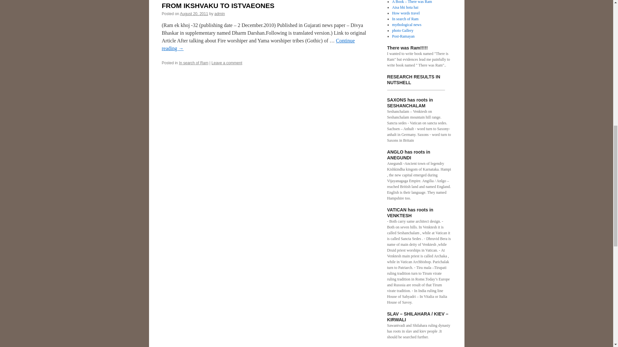 Image resolution: width=618 pixels, height=347 pixels. Describe the element at coordinates (194, 13) in the screenshot. I see `August 20, 2011` at that location.